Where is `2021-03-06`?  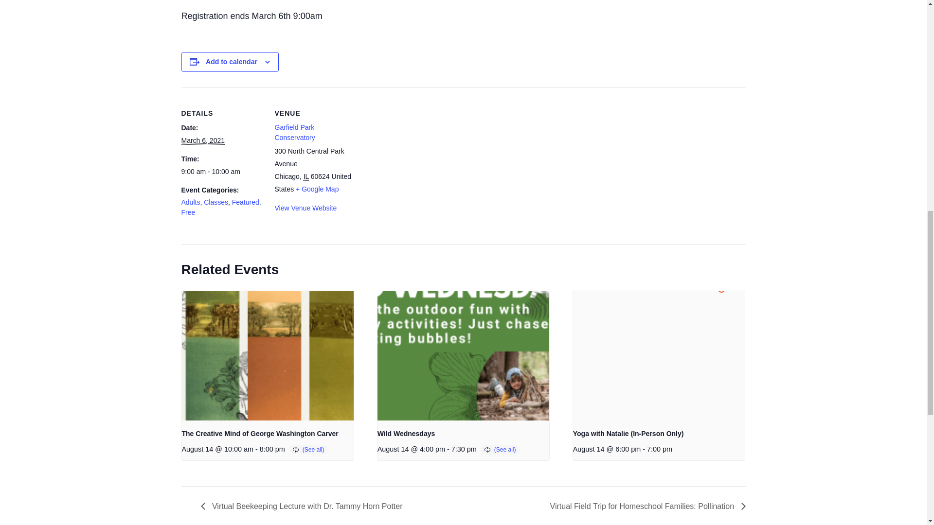
2021-03-06 is located at coordinates (203, 140).